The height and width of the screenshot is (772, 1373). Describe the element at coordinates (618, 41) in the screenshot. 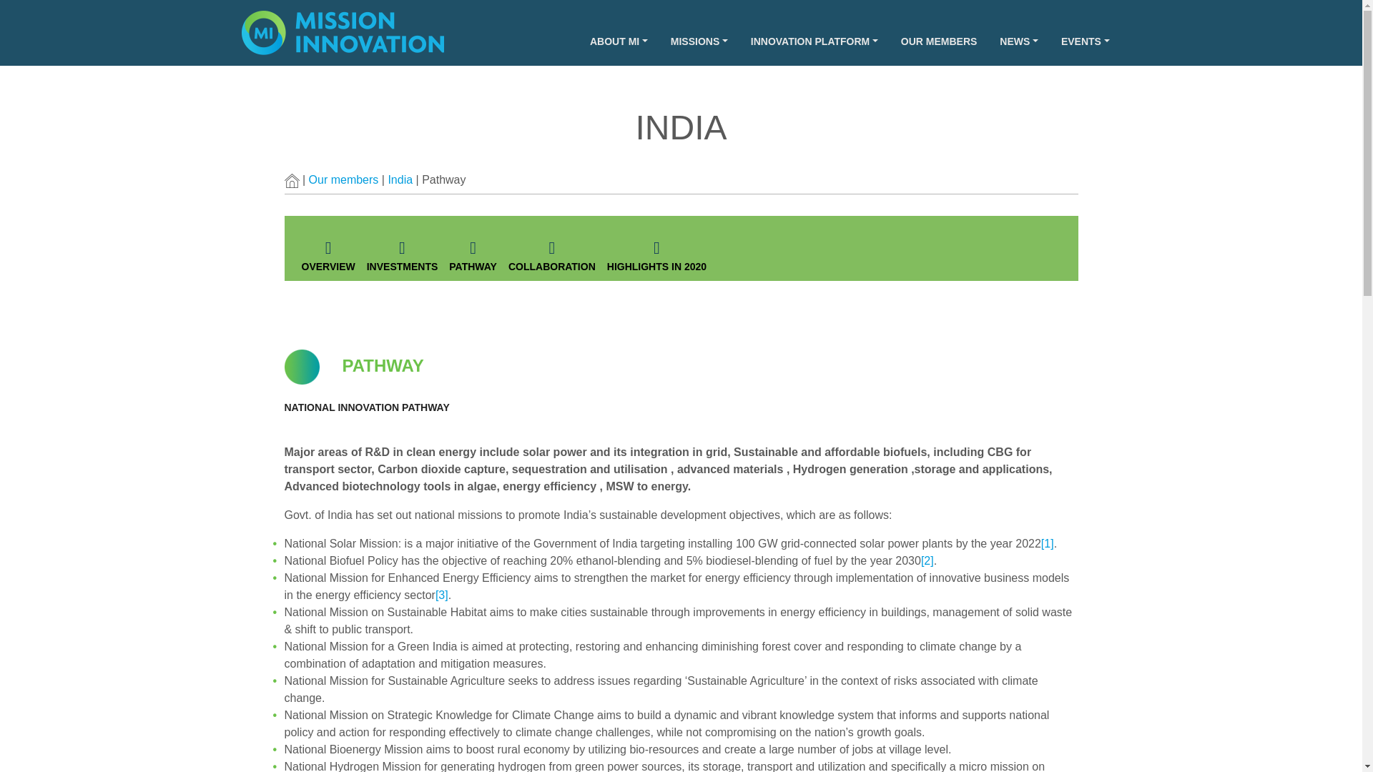

I see `ABOUT MI` at that location.